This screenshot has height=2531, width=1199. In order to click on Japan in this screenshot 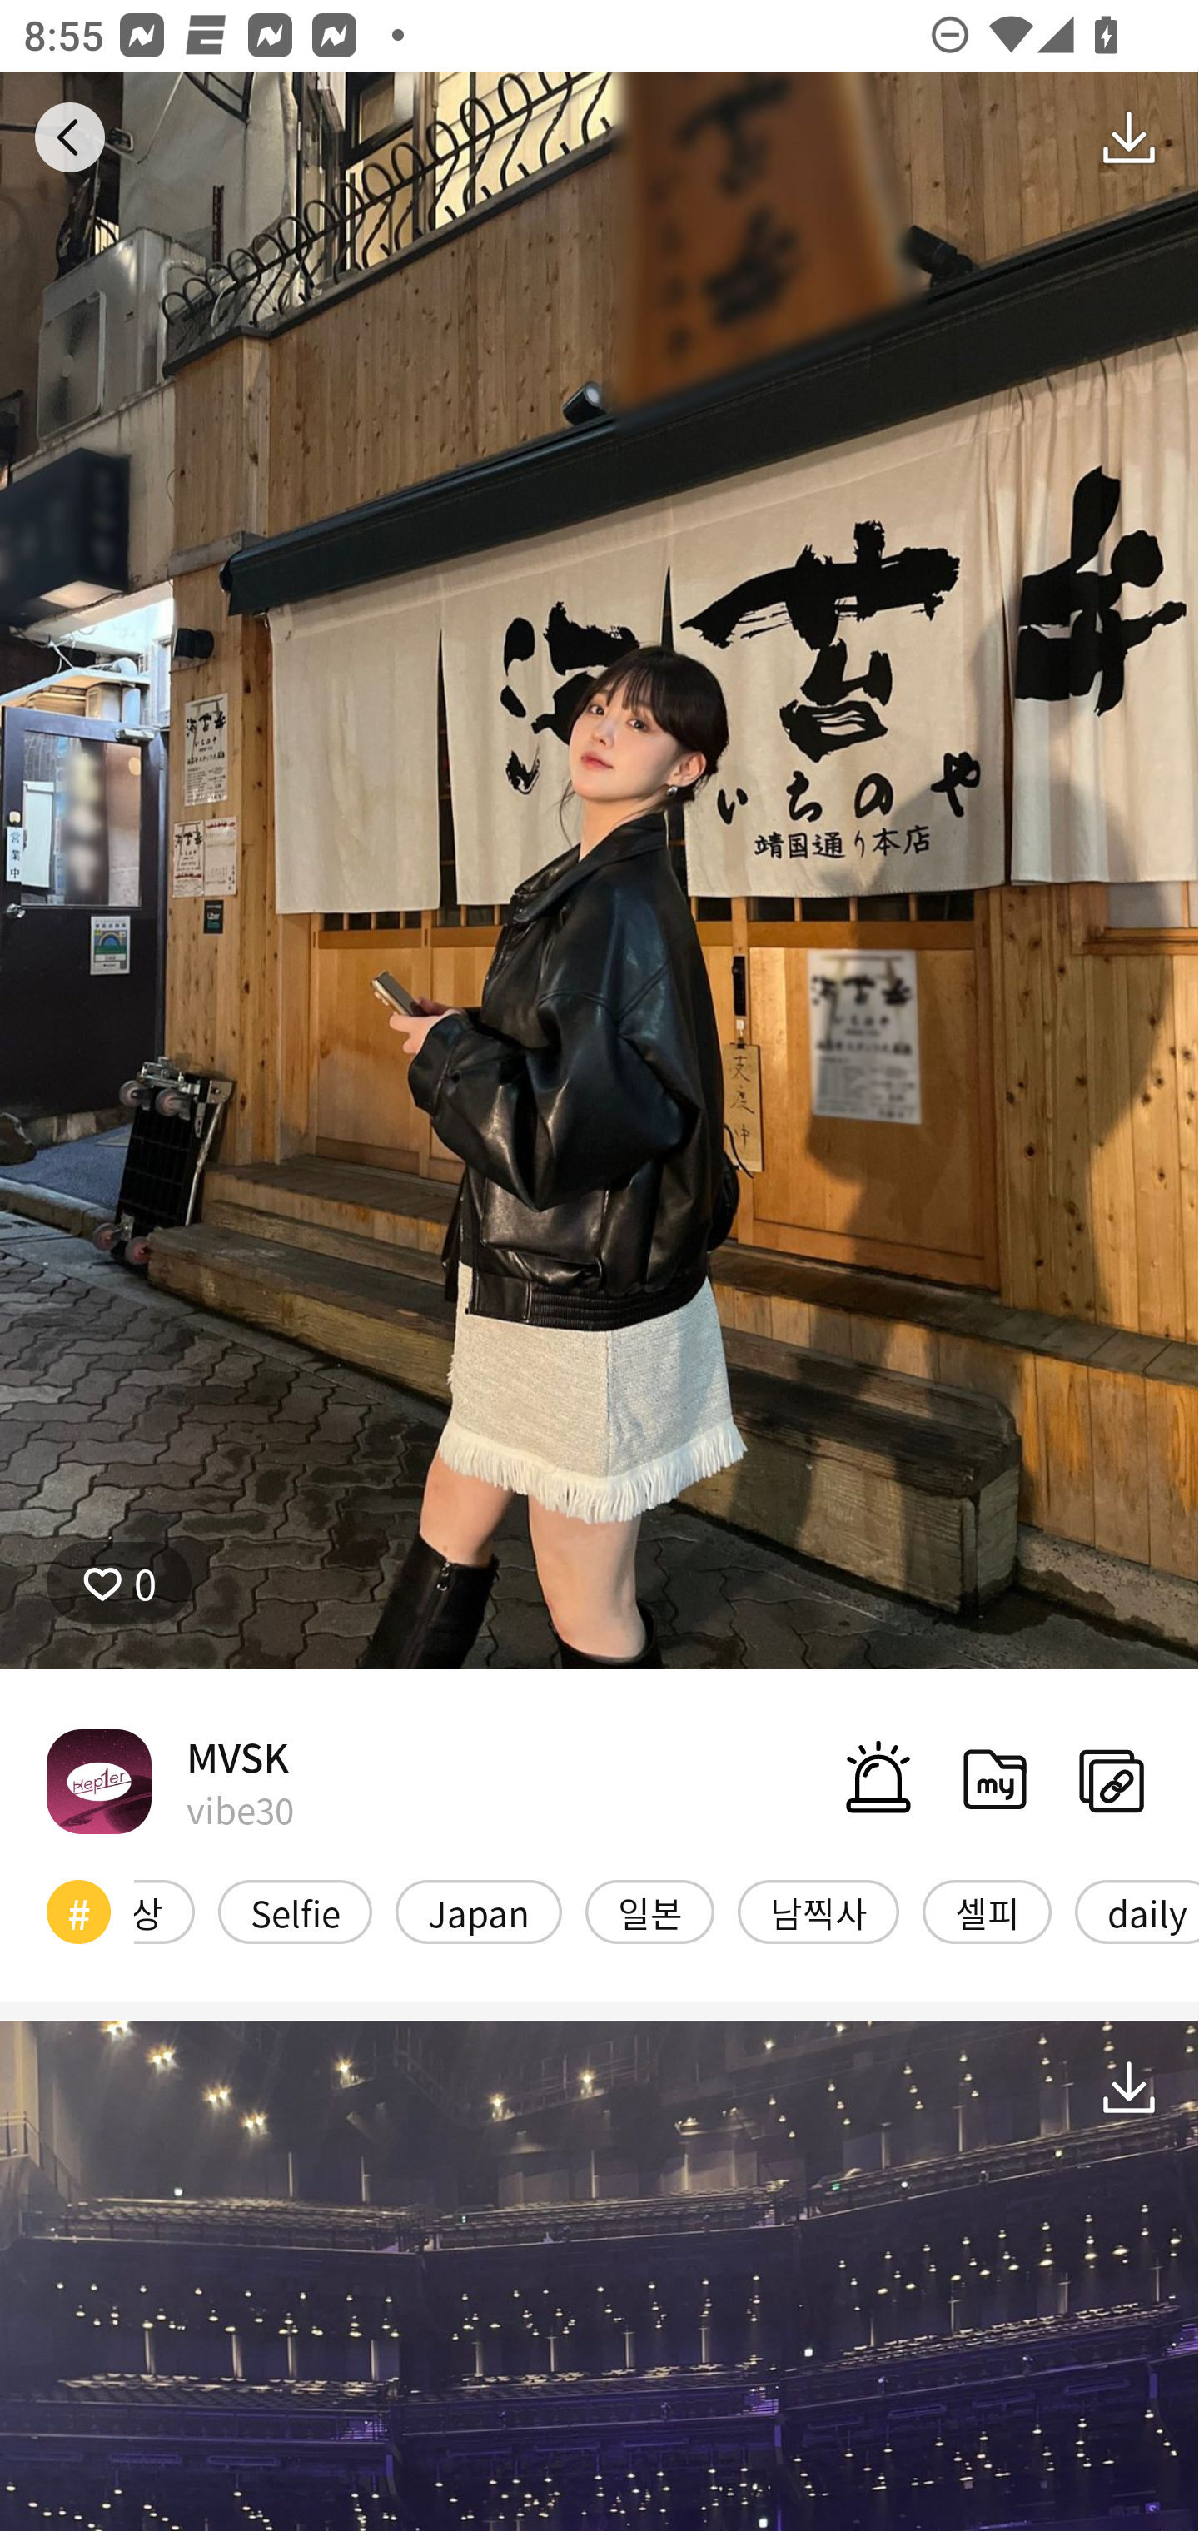, I will do `click(479, 1912)`.